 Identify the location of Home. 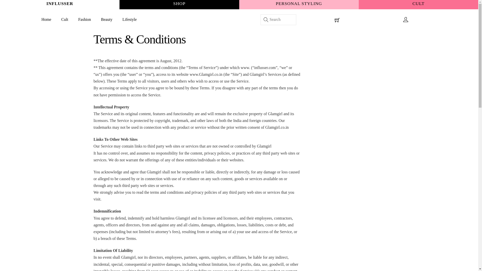
(46, 20).